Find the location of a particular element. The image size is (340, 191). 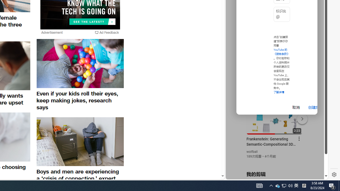

Class: dict_pnIcon rms_img is located at coordinates (273, 175).